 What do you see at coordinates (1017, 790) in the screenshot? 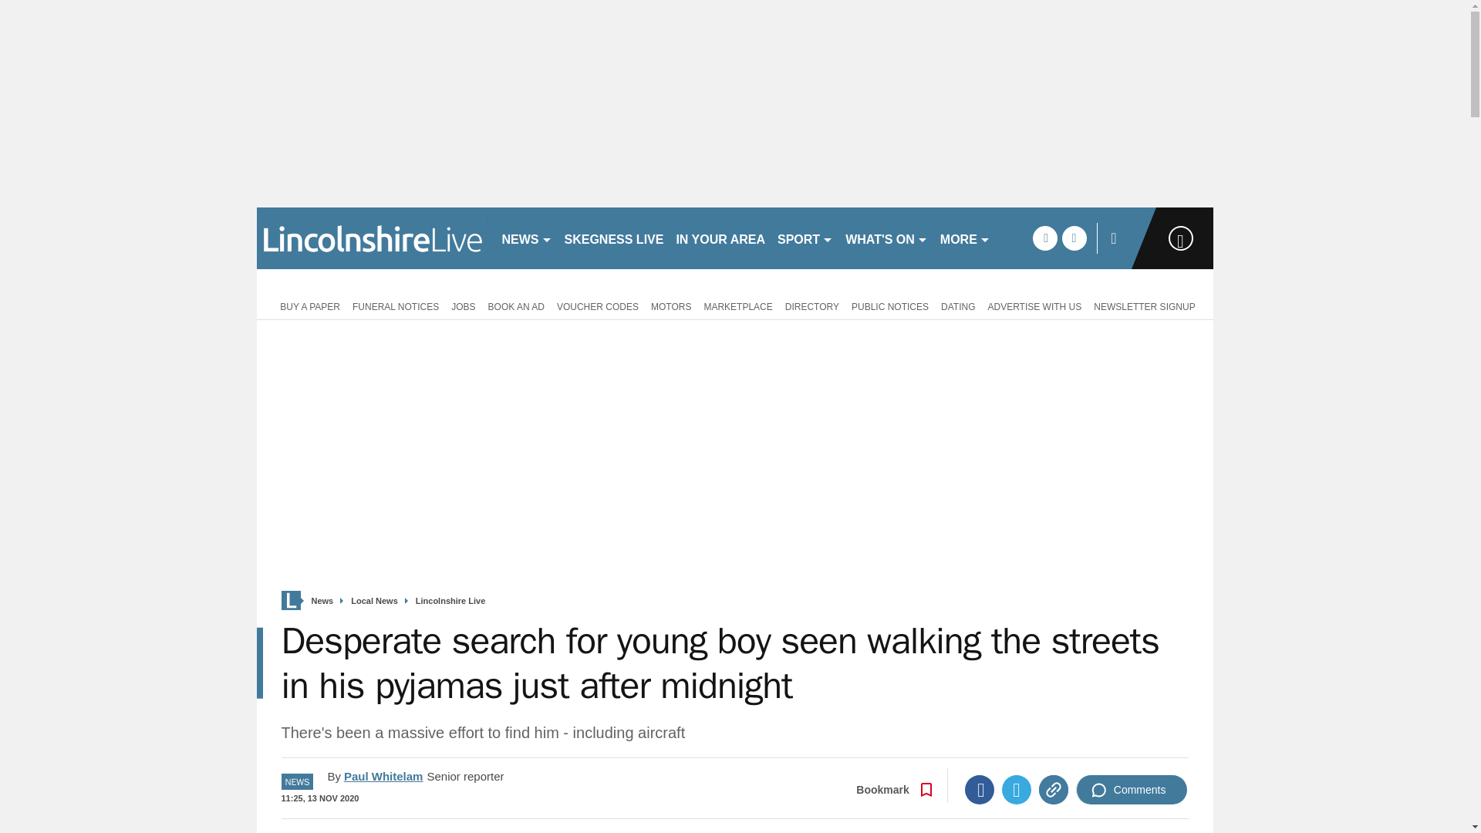
I see `Twitter` at bounding box center [1017, 790].